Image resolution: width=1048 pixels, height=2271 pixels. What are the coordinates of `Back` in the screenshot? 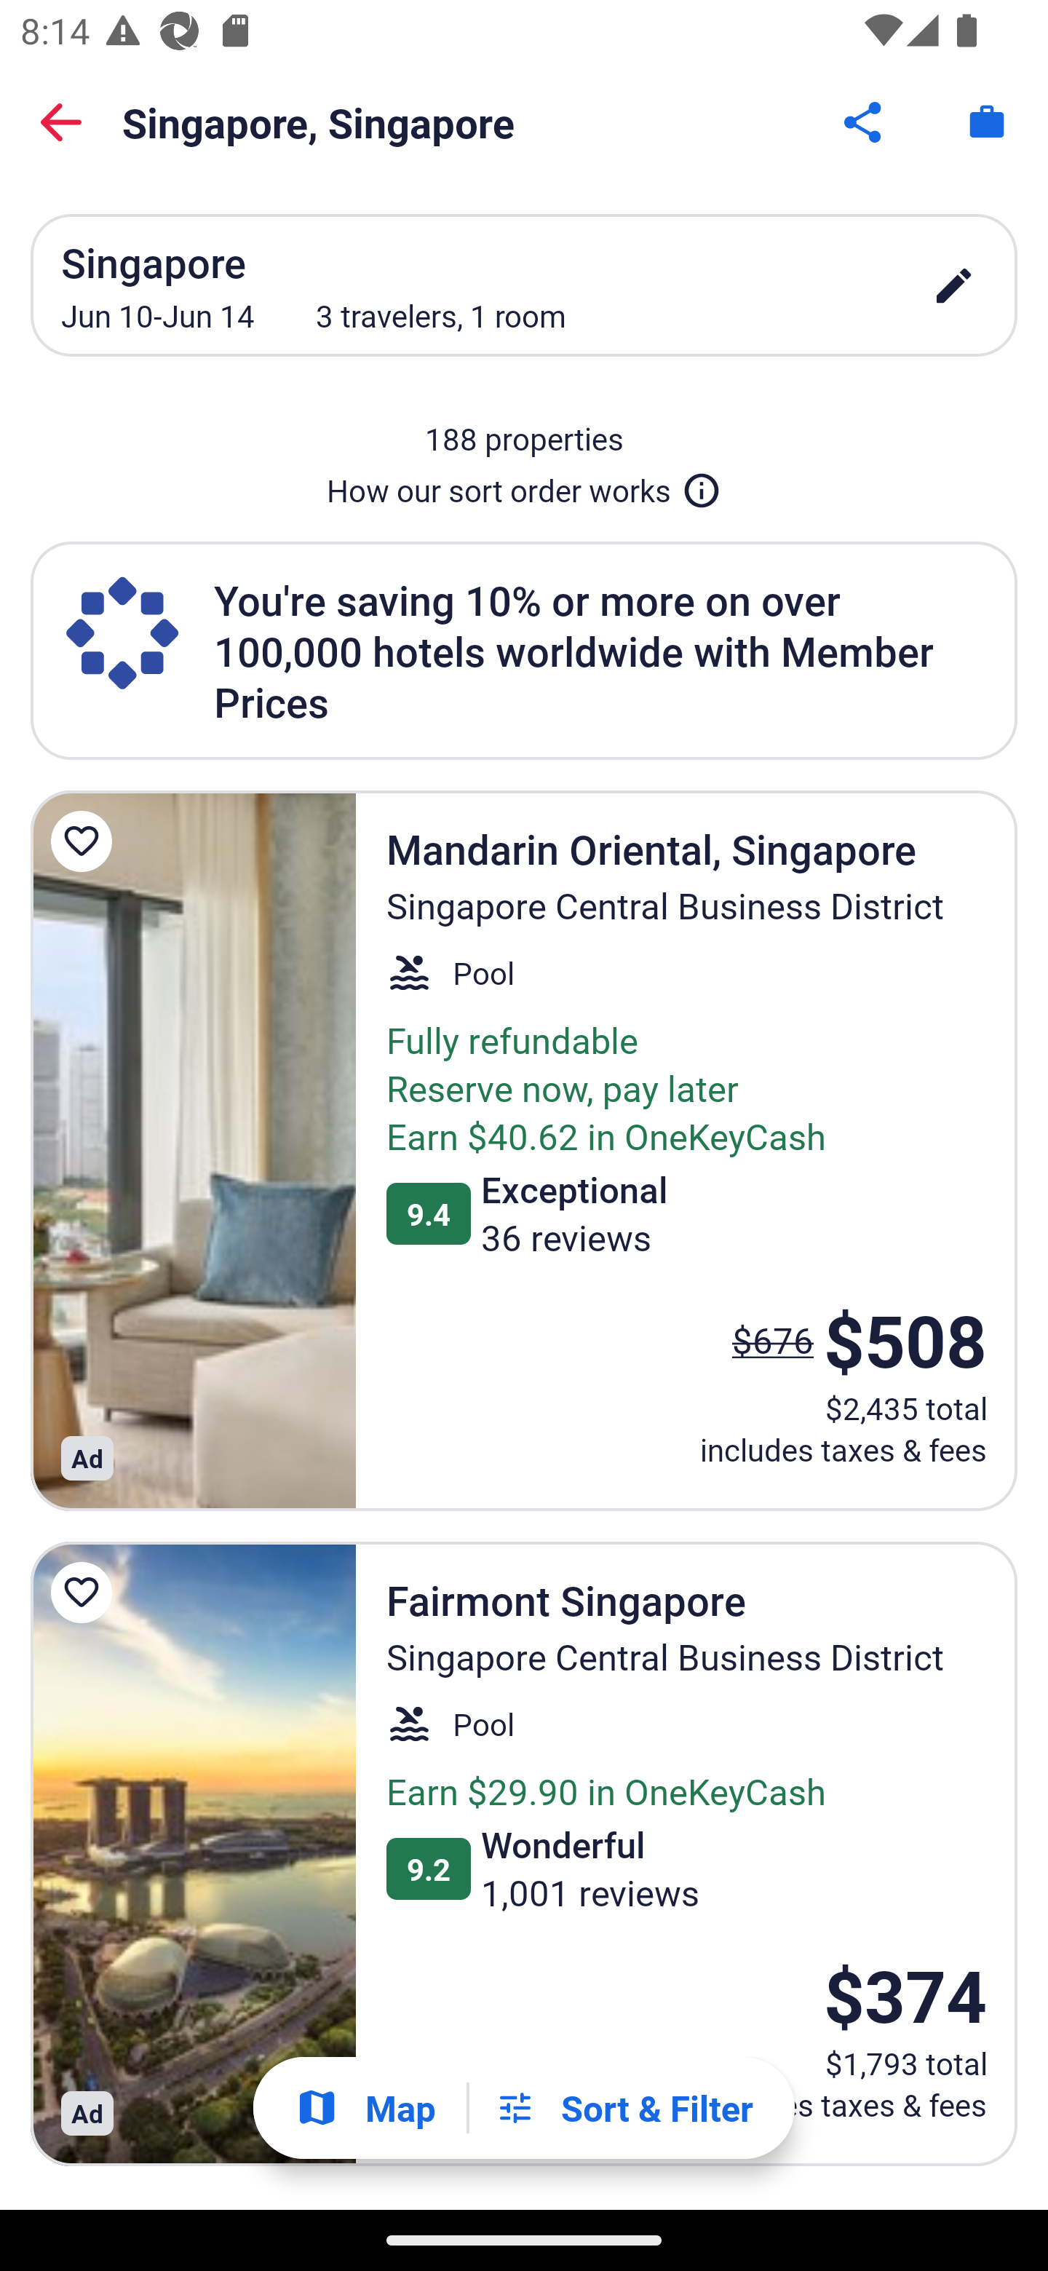 It's located at (61, 122).